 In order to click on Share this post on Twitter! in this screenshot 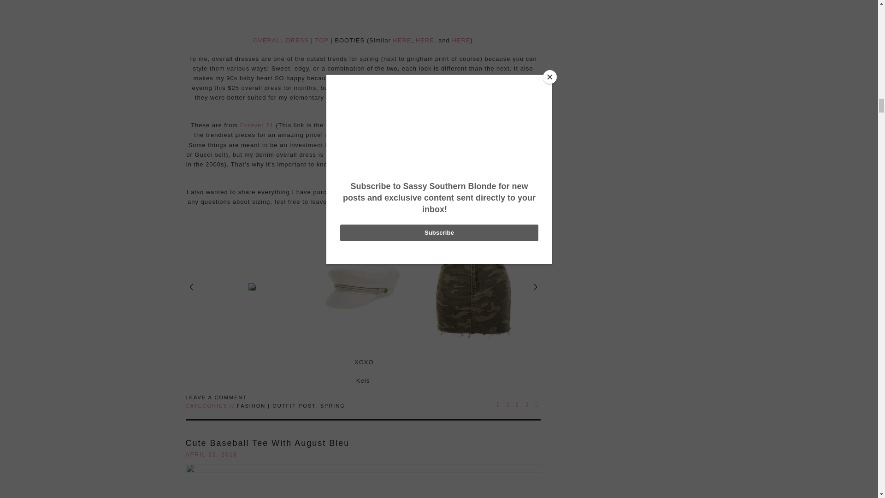, I will do `click(508, 404)`.